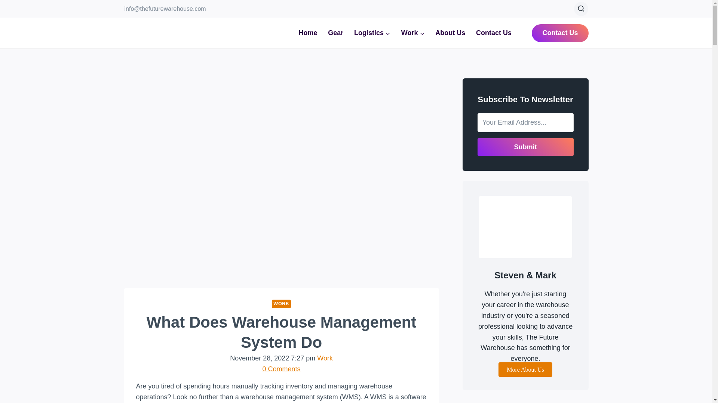  I want to click on Work, so click(412, 33).